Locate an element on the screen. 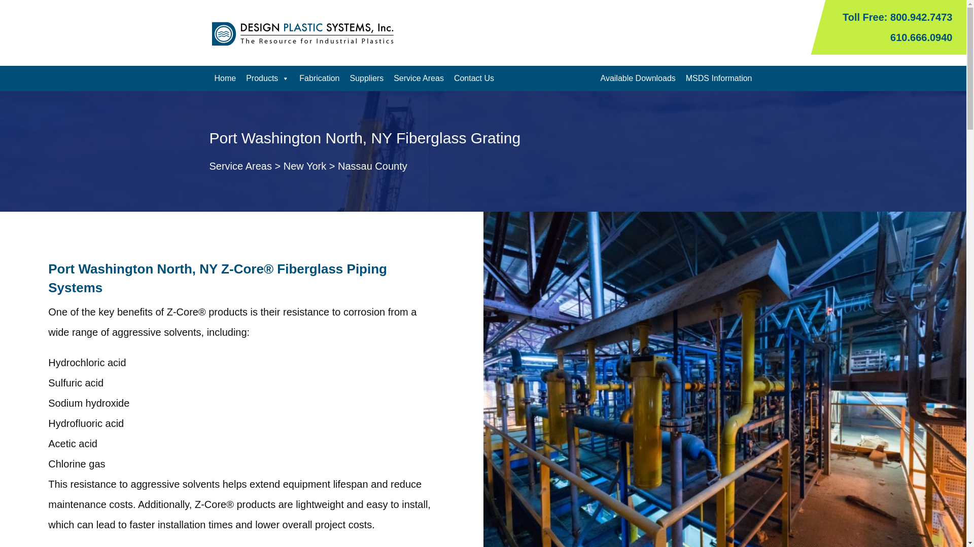  Products is located at coordinates (267, 78).